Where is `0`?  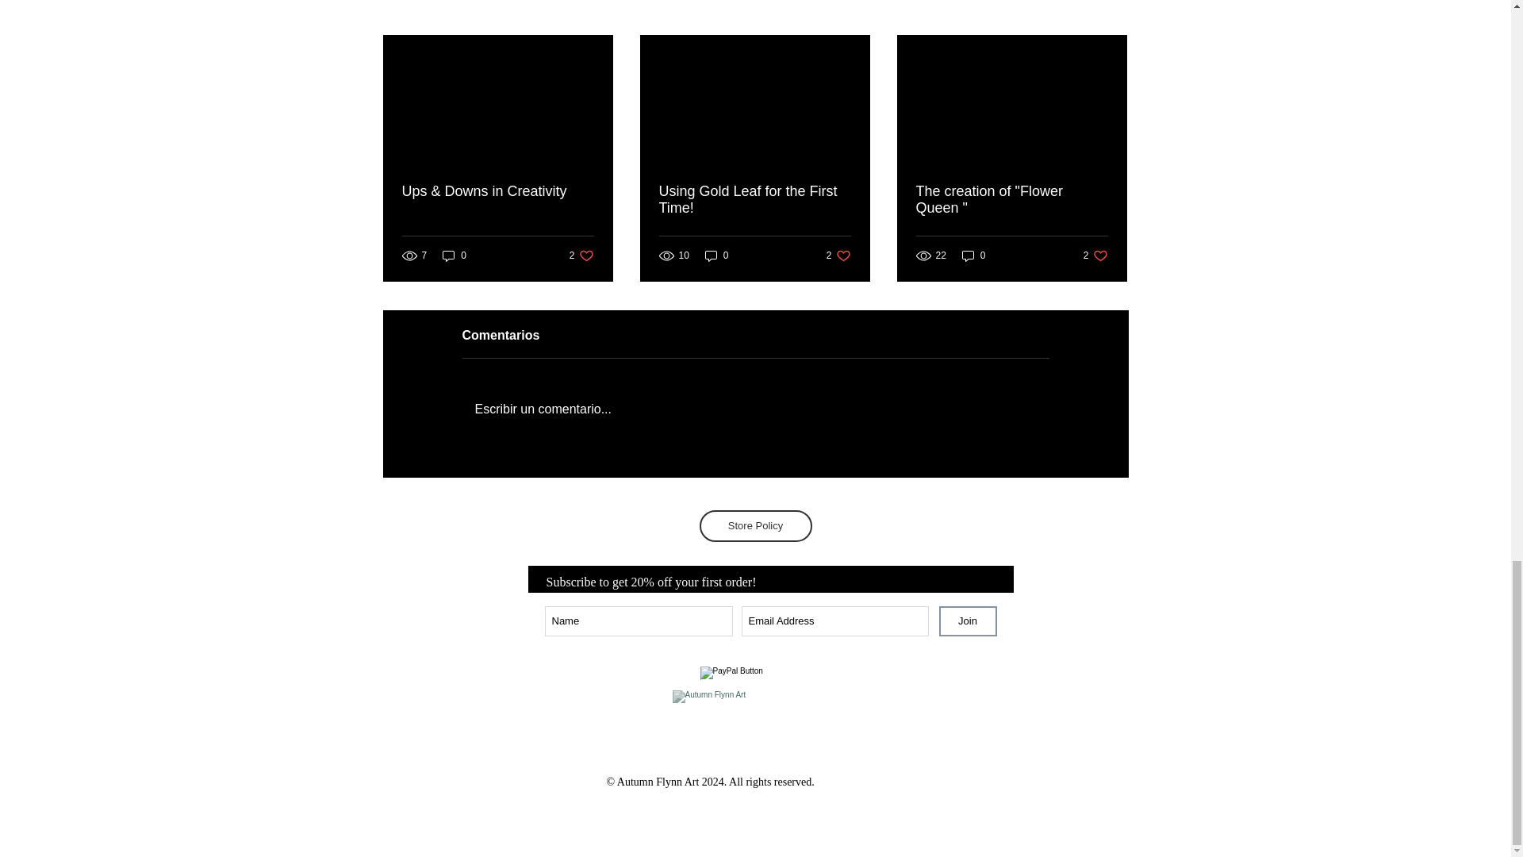 0 is located at coordinates (974, 256).